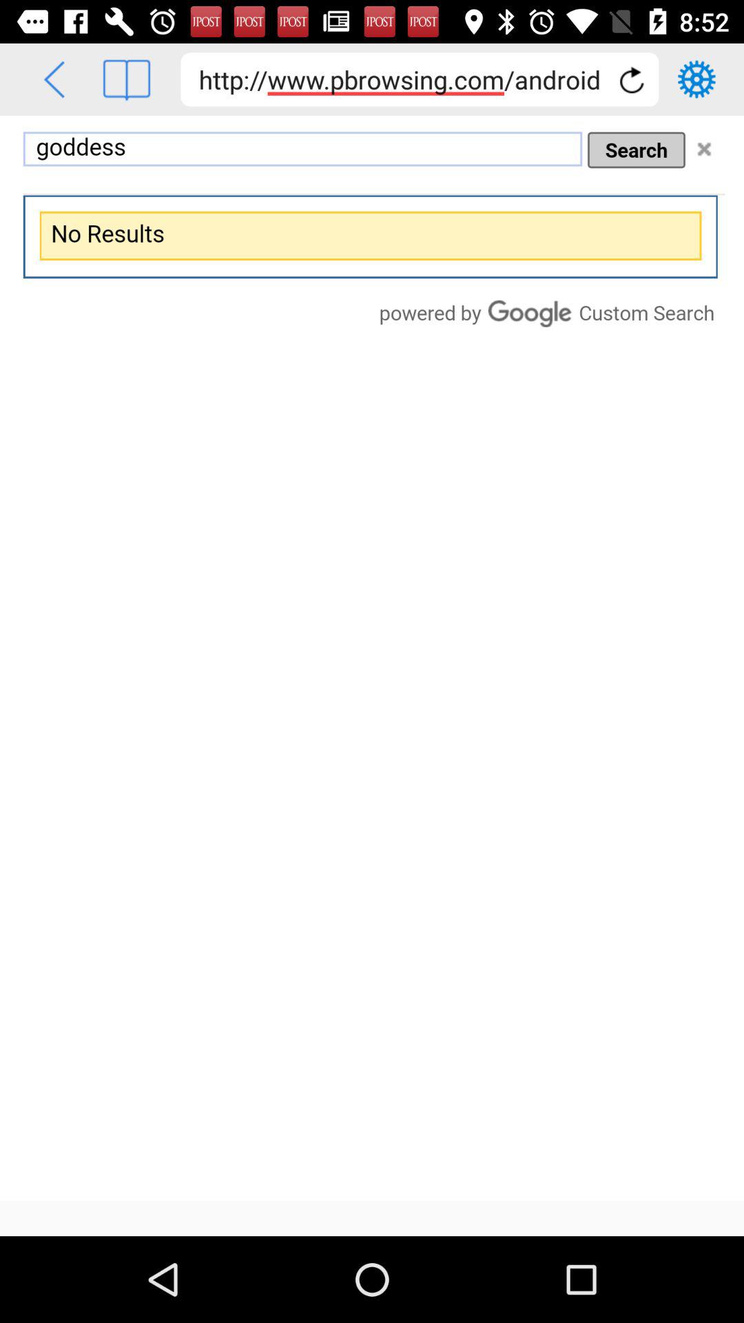 The image size is (744, 1323). I want to click on description, so click(372, 659).